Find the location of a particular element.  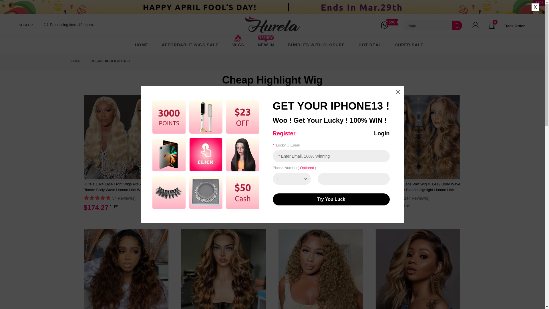

AFFORDABLE WIGS SALE is located at coordinates (190, 45).